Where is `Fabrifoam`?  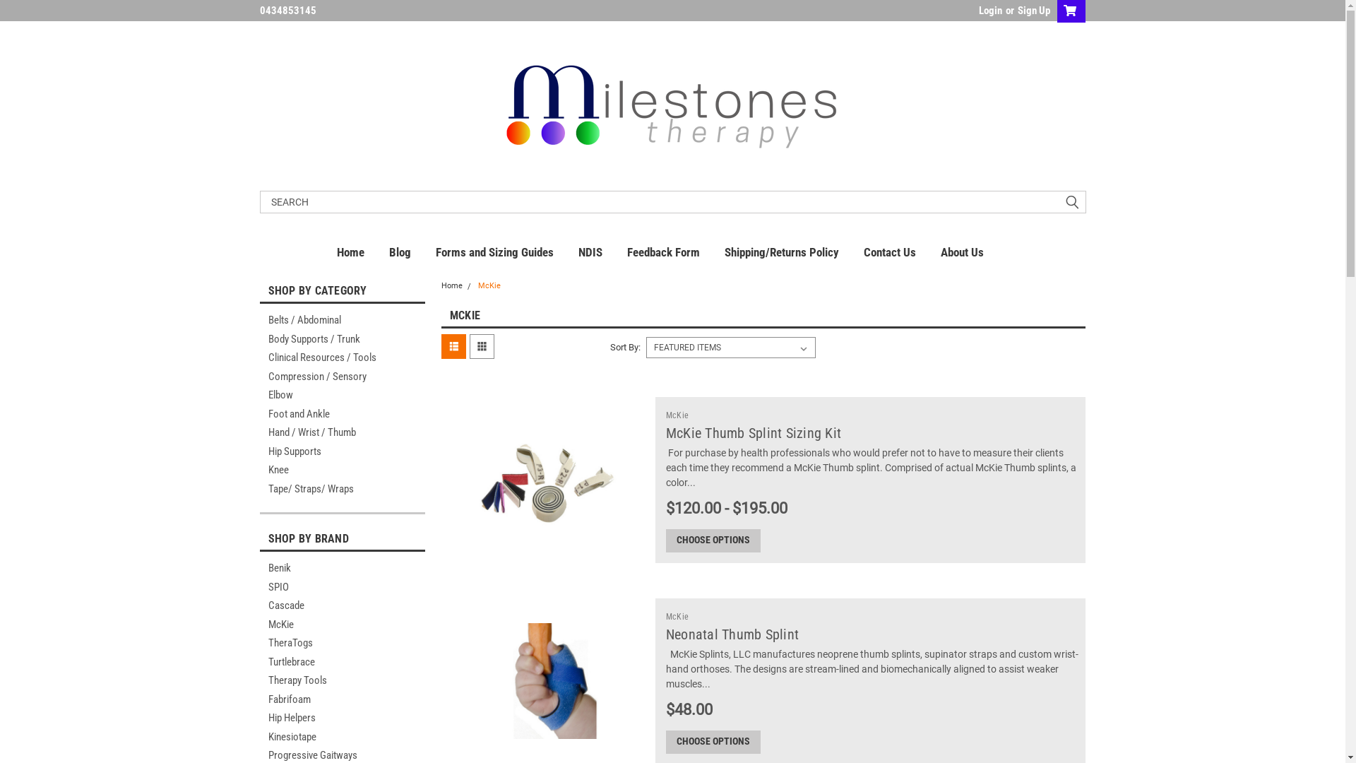 Fabrifoam is located at coordinates (343, 699).